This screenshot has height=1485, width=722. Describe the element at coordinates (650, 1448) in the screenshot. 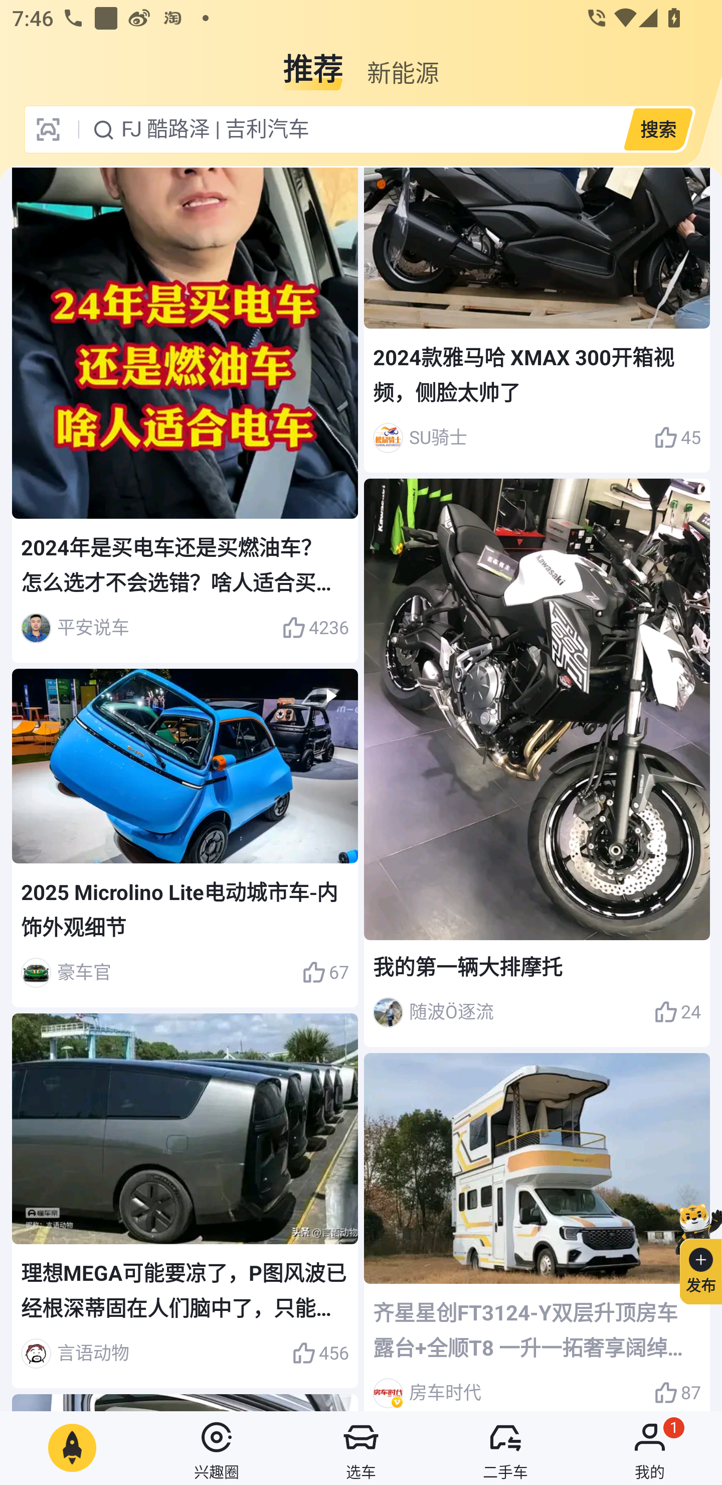

I see ` 我的` at that location.